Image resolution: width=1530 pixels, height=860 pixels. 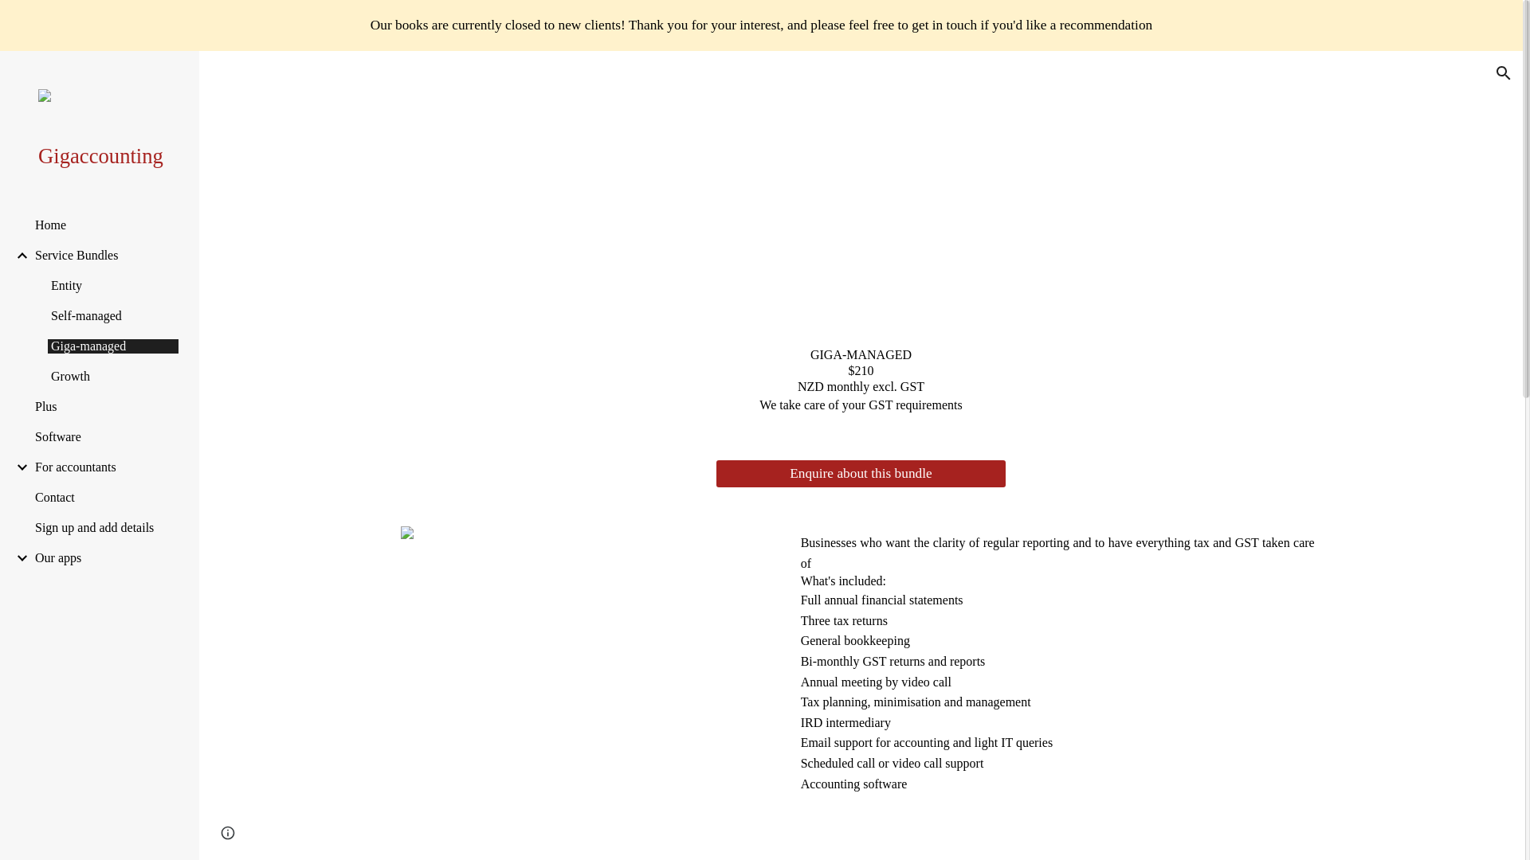 What do you see at coordinates (104, 557) in the screenshot?
I see `Our apps` at bounding box center [104, 557].